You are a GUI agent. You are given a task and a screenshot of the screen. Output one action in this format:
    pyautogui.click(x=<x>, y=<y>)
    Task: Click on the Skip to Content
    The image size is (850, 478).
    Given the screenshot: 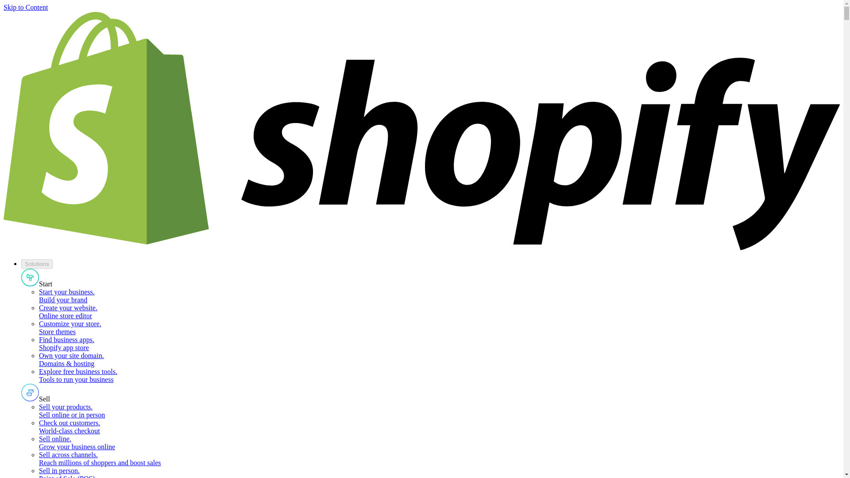 What is the action you would take?
    pyautogui.click(x=25, y=7)
    